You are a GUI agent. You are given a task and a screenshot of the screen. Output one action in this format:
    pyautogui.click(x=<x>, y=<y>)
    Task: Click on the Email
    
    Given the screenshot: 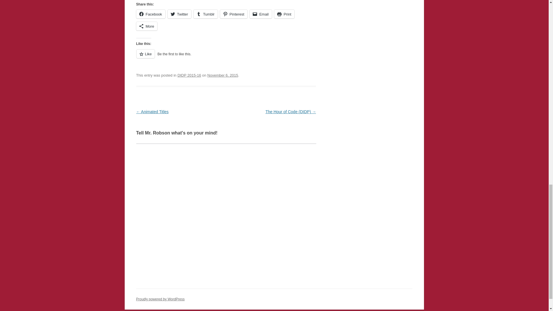 What is the action you would take?
    pyautogui.click(x=261, y=14)
    